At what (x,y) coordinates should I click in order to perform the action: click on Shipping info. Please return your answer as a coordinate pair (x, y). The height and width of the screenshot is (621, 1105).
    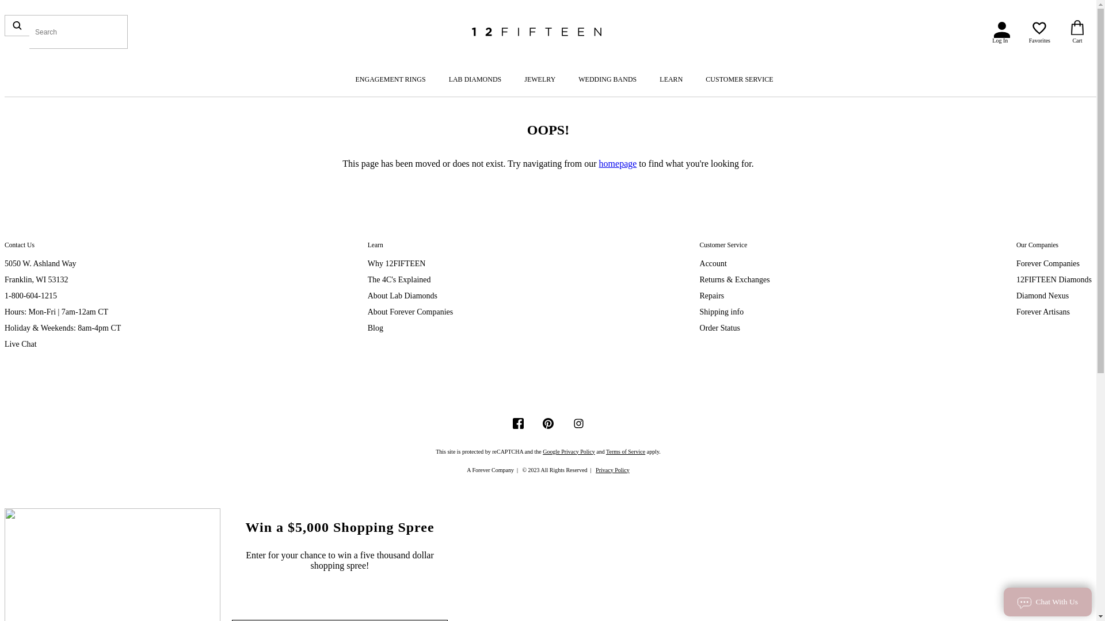
    Looking at the image, I should click on (722, 312).